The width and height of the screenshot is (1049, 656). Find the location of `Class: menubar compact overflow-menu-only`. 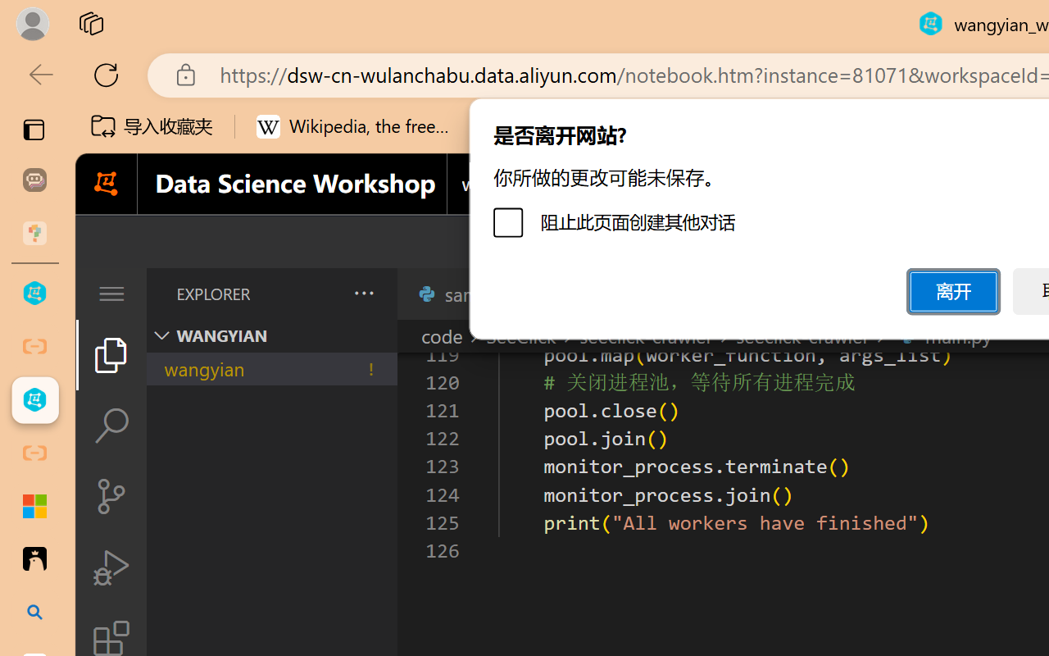

Class: menubar compact overflow-menu-only is located at coordinates (111, 294).